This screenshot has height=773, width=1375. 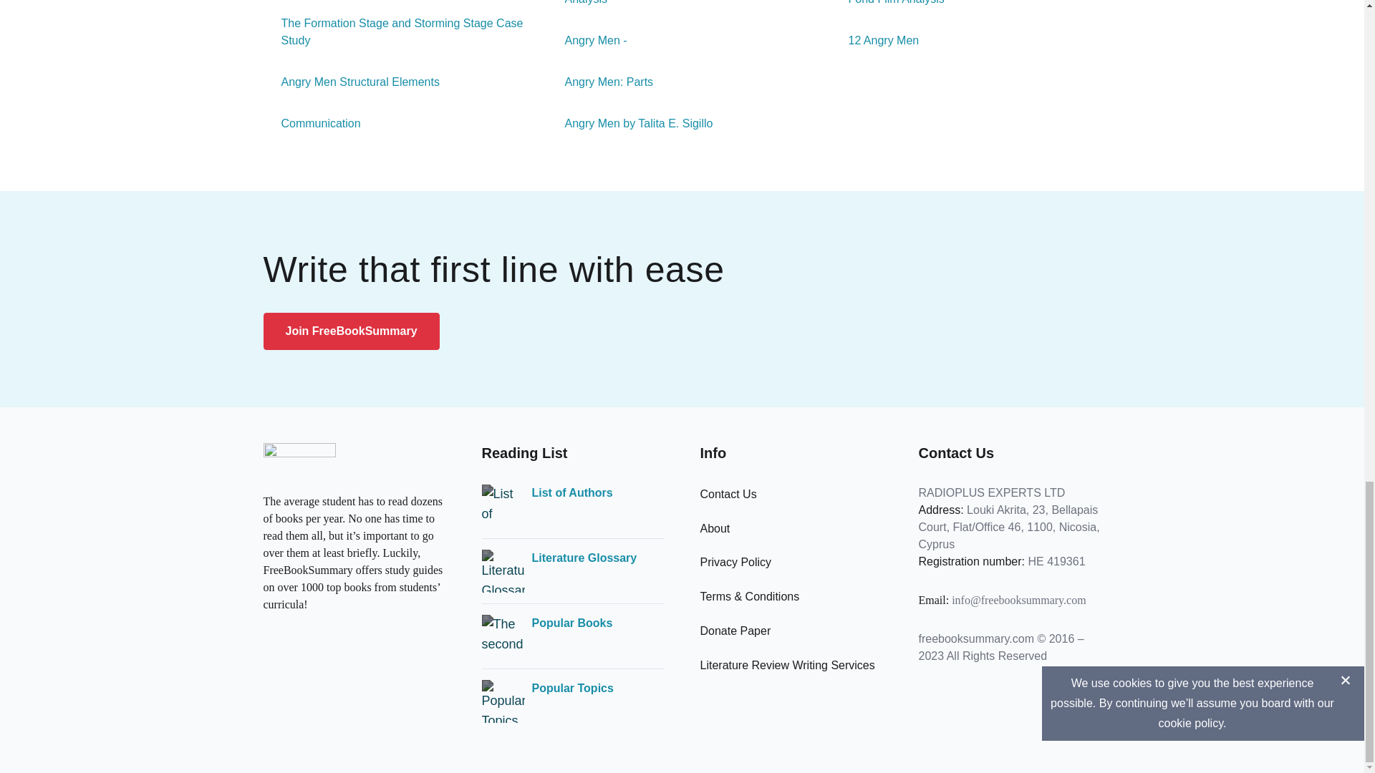 What do you see at coordinates (728, 494) in the screenshot?
I see `Contact Us` at bounding box center [728, 494].